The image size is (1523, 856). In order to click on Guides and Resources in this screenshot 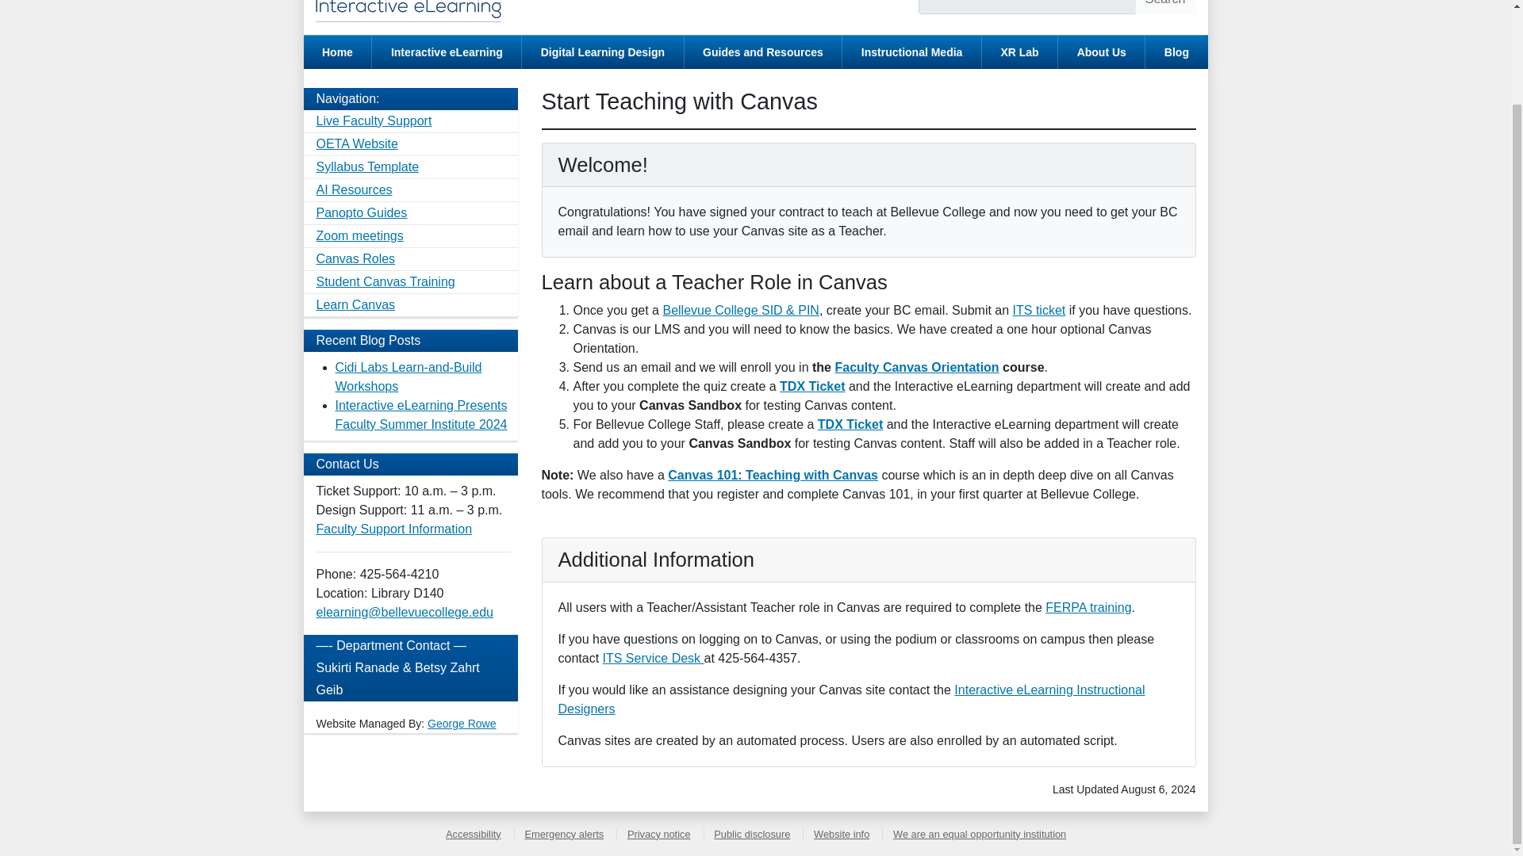, I will do `click(763, 52)`.